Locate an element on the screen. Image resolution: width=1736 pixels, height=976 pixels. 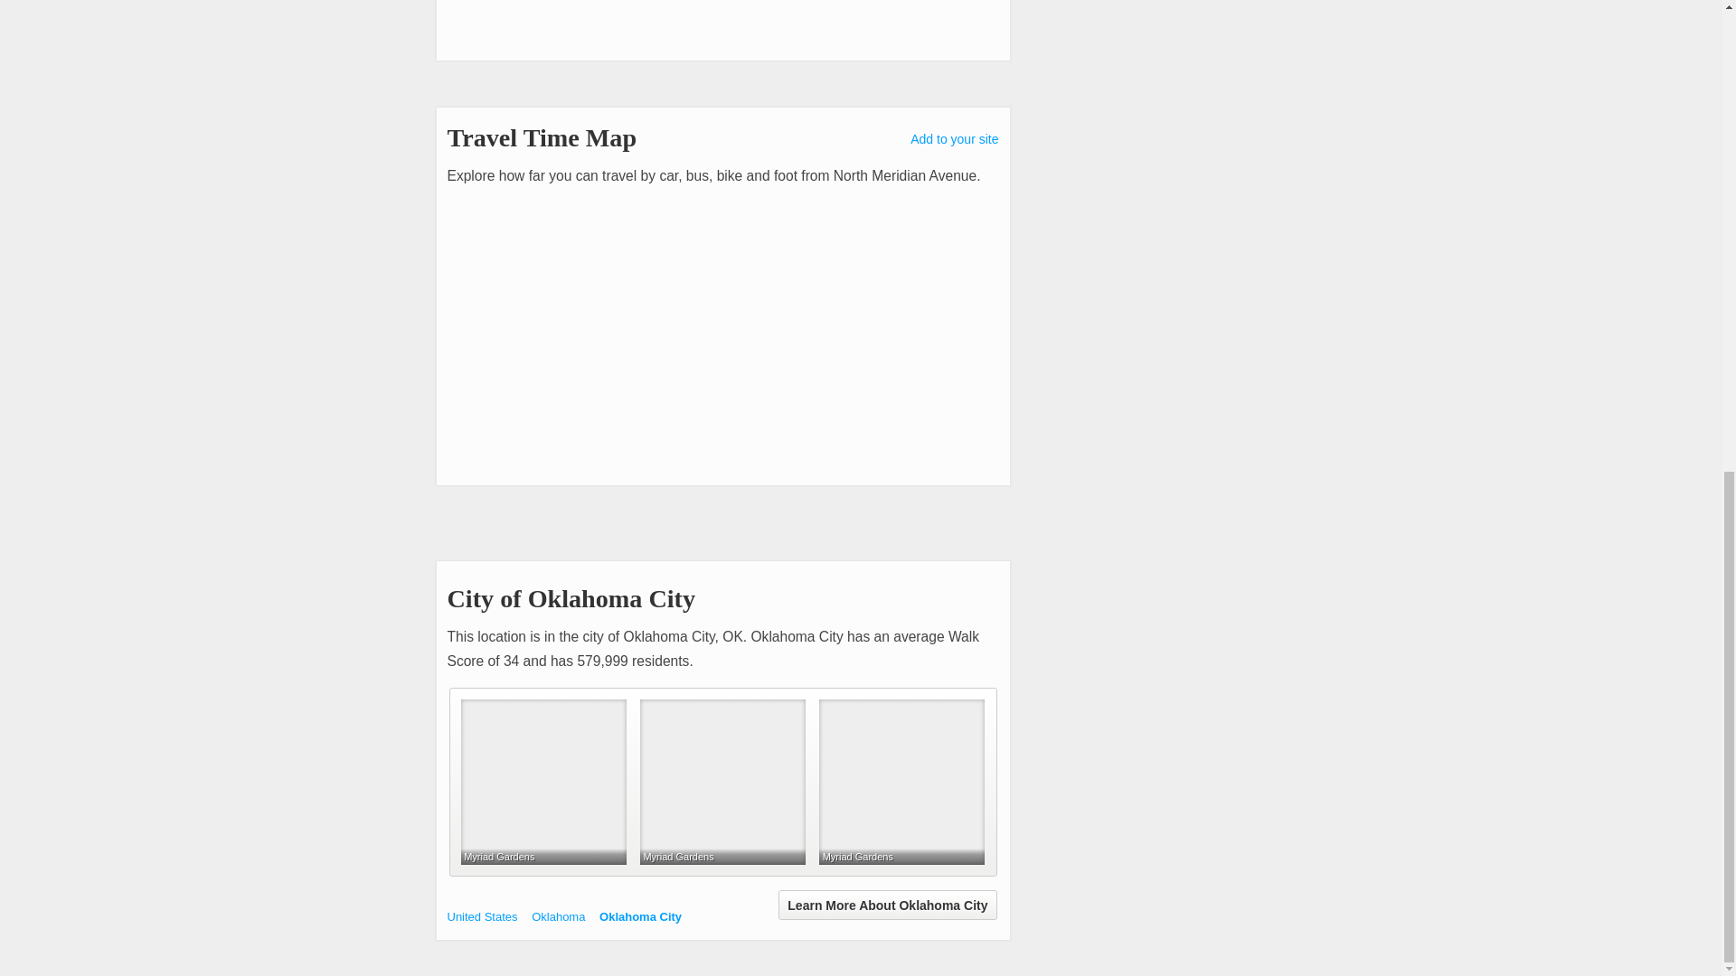
Cities in Oklahoma state is located at coordinates (887, 905).